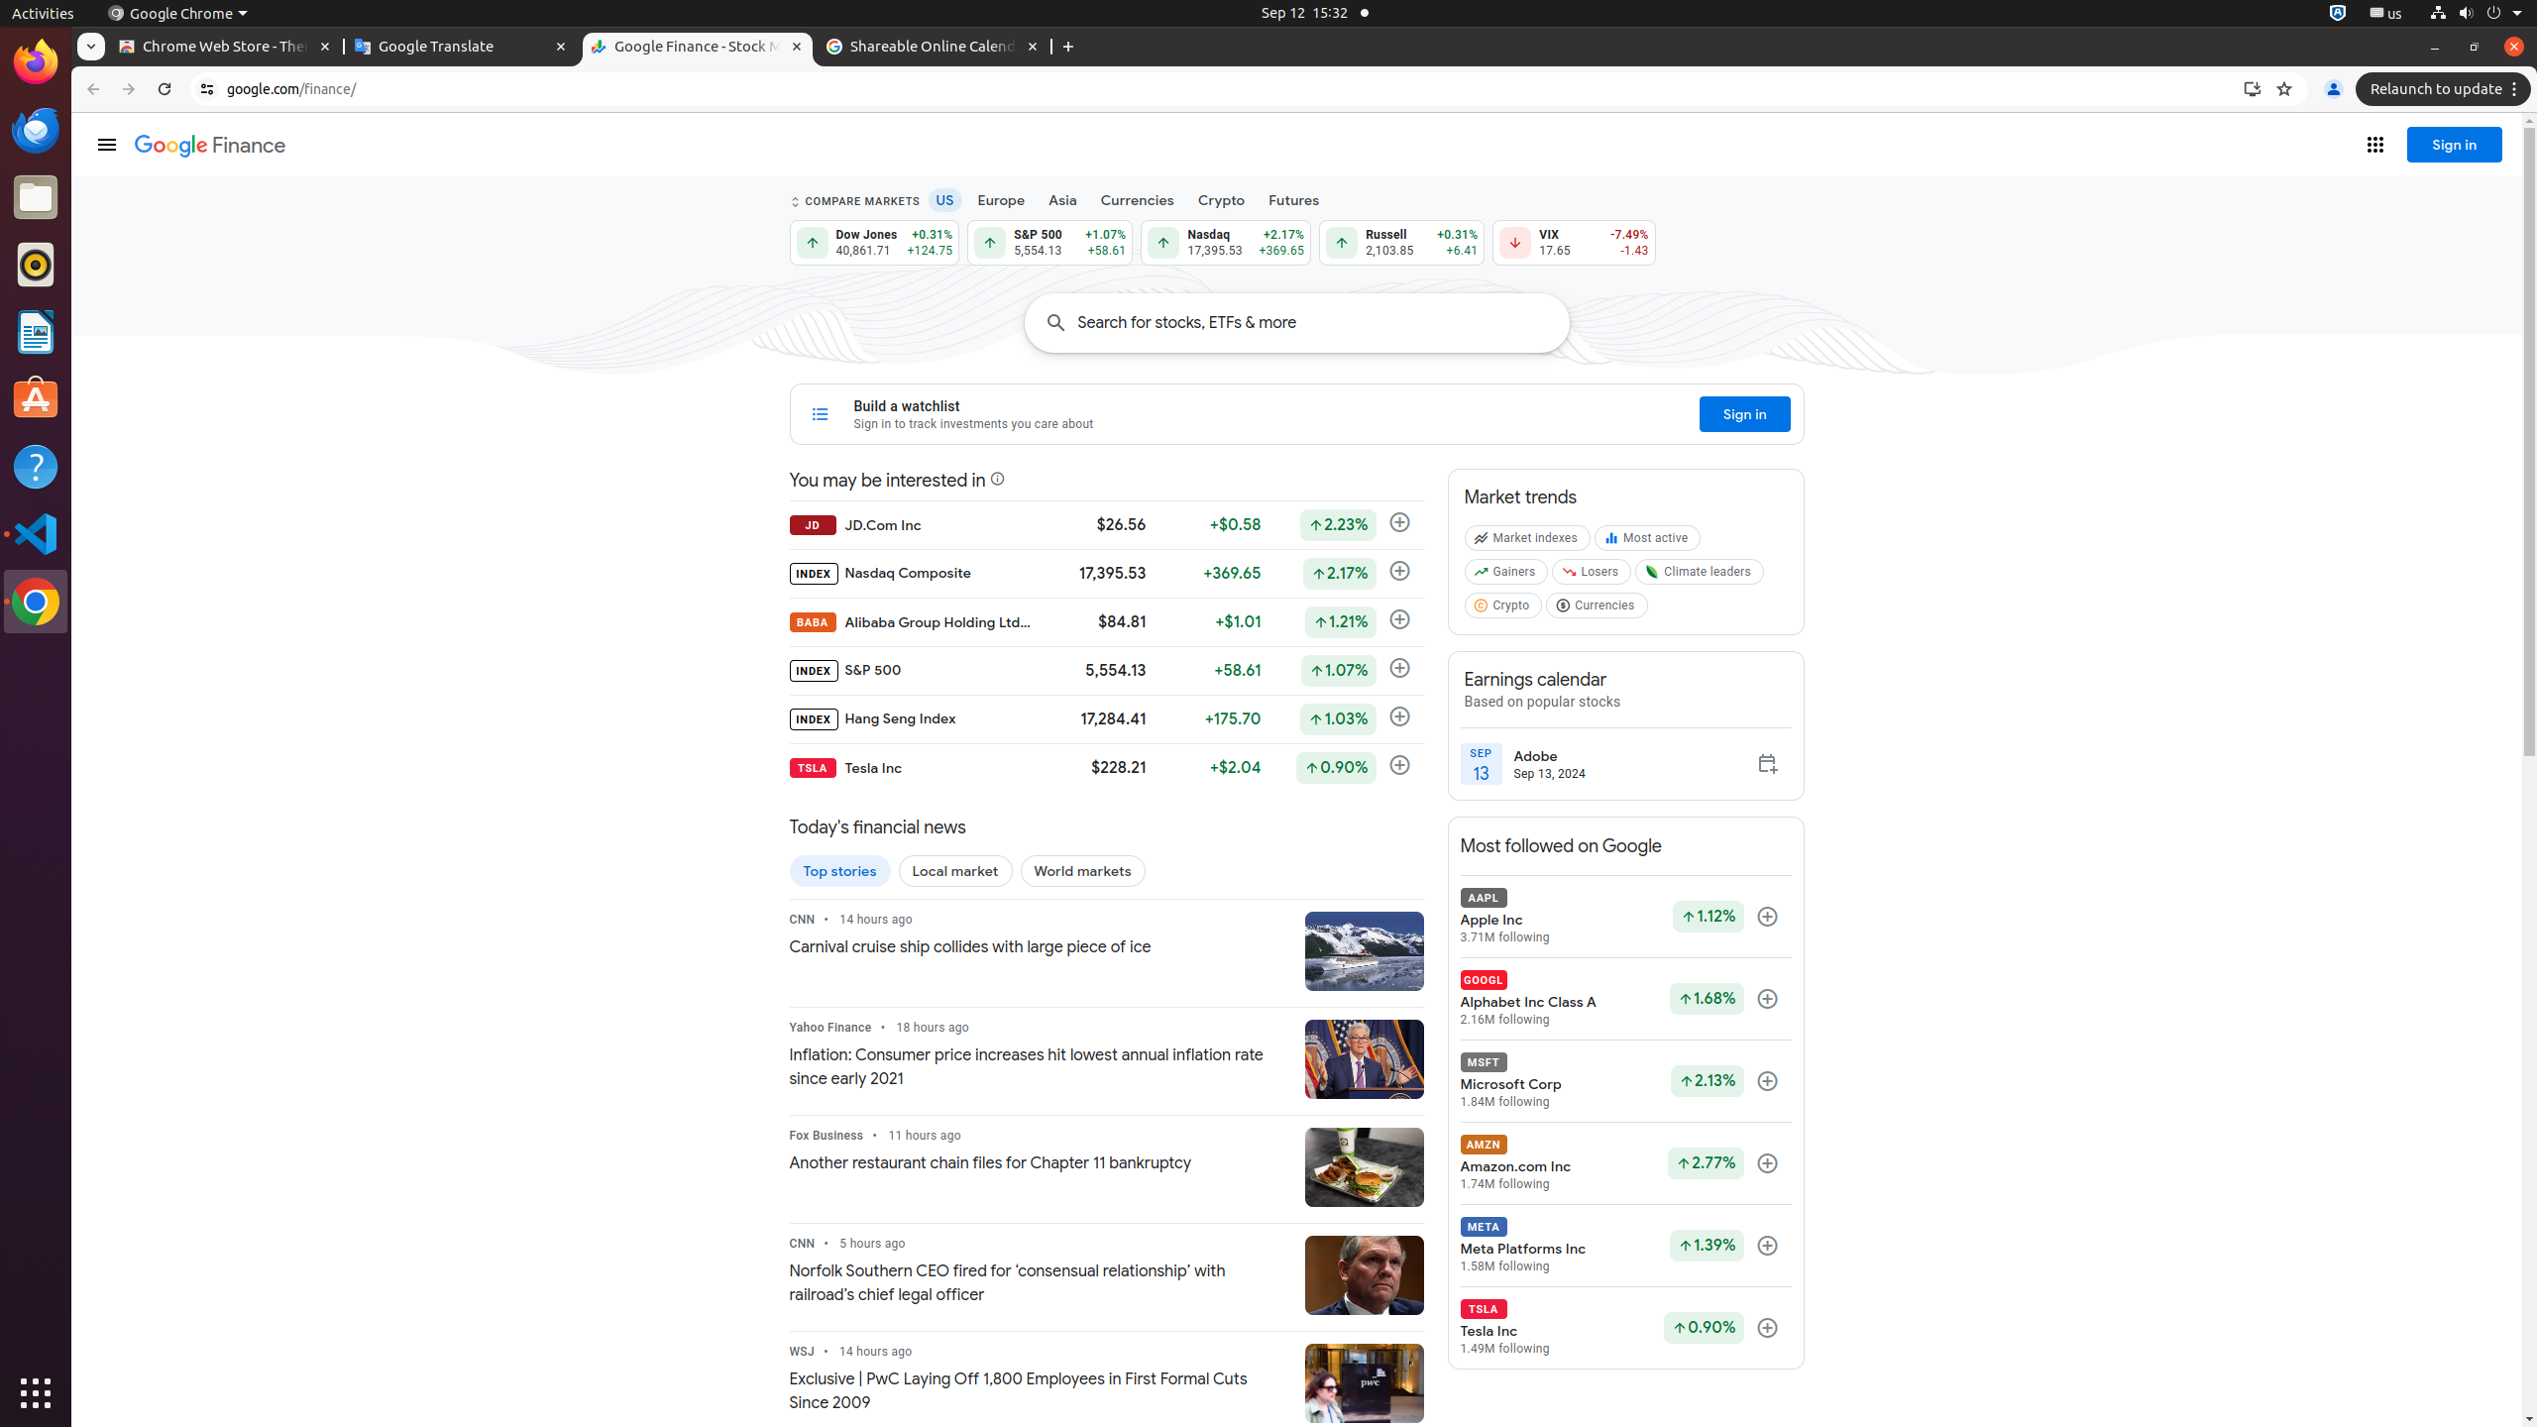  What do you see at coordinates (1227, 243) in the screenshot?
I see `Nasdaq 17,395.53 Up by 2.17% +369.65` at bounding box center [1227, 243].